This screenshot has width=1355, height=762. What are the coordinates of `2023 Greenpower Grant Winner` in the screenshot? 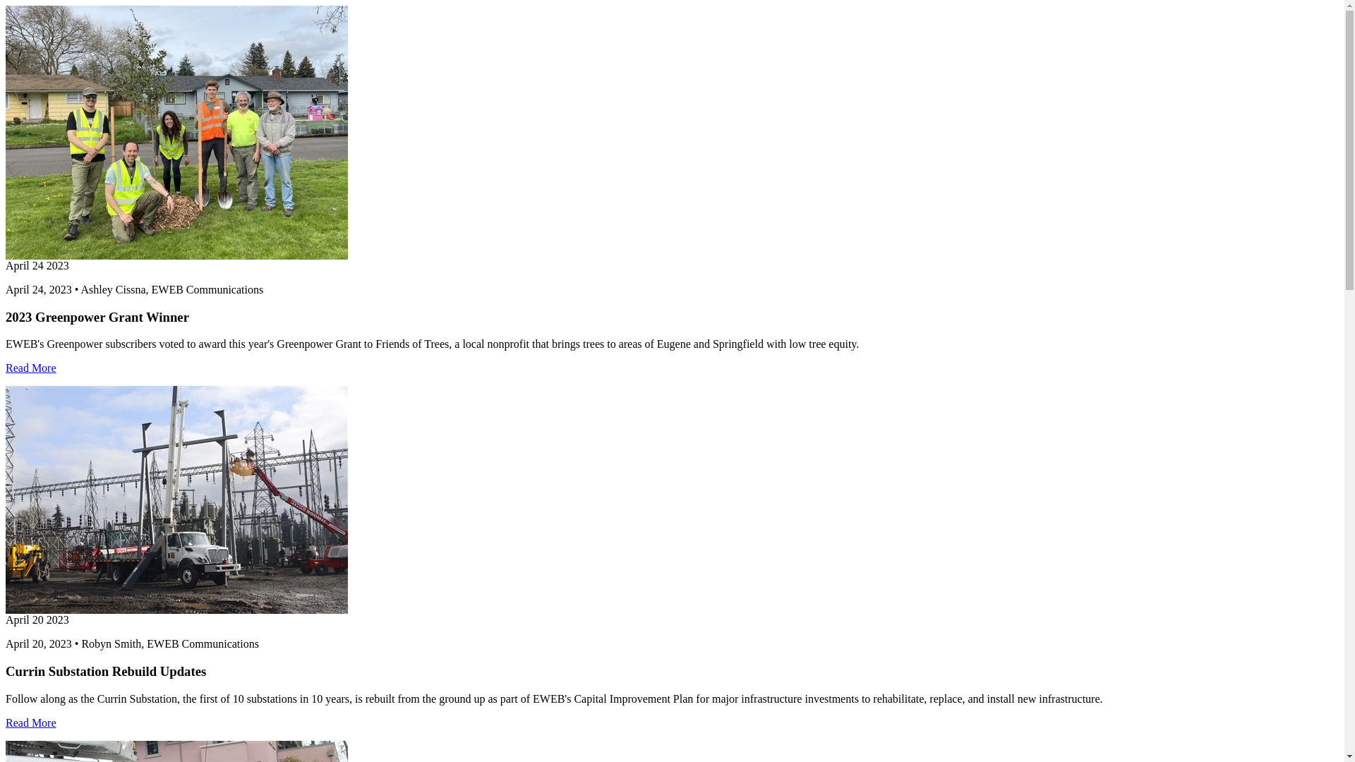 It's located at (31, 368).